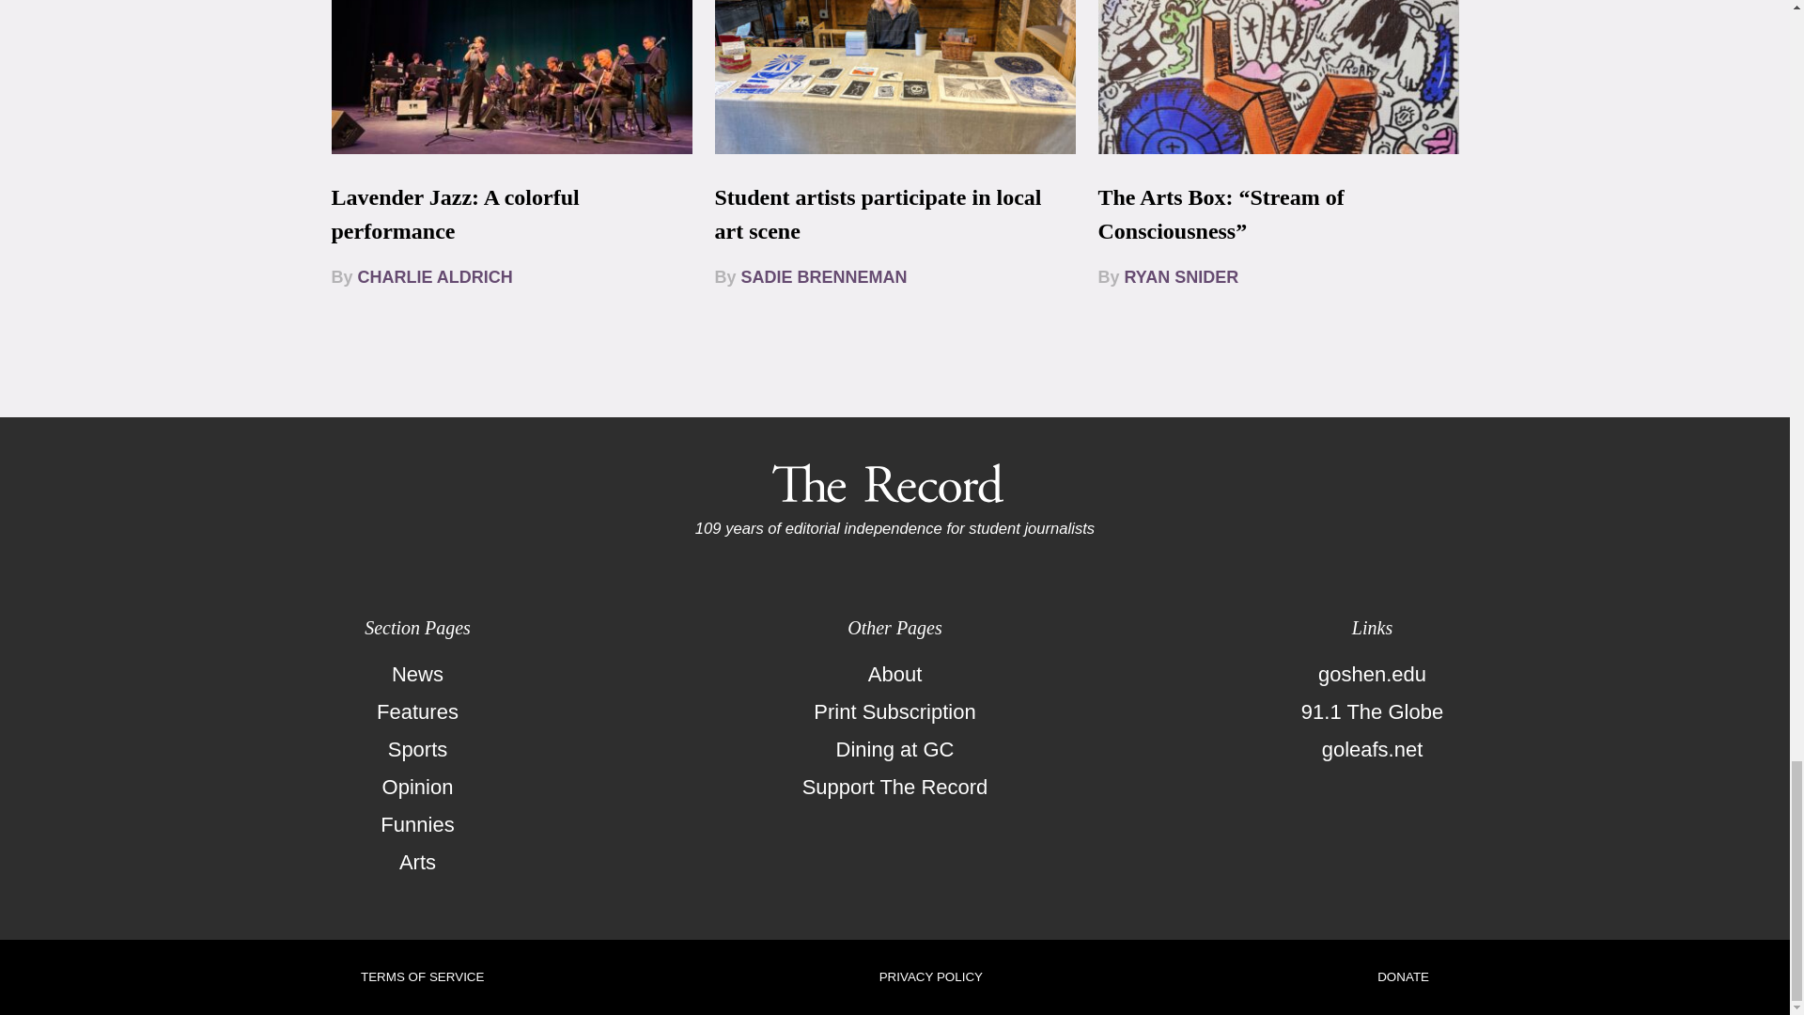 The width and height of the screenshot is (1804, 1015). I want to click on Features, so click(417, 711).